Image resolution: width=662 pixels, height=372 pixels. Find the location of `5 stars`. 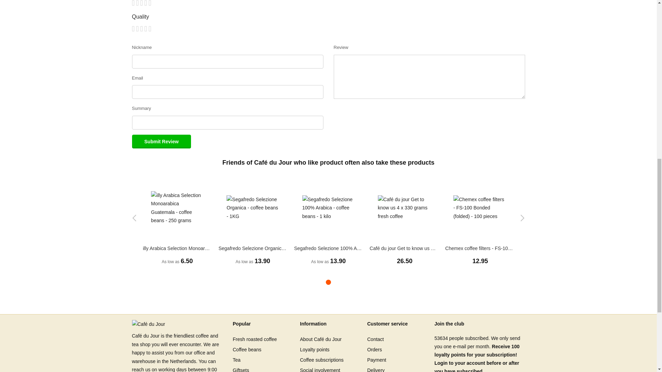

5 stars is located at coordinates (141, 3).